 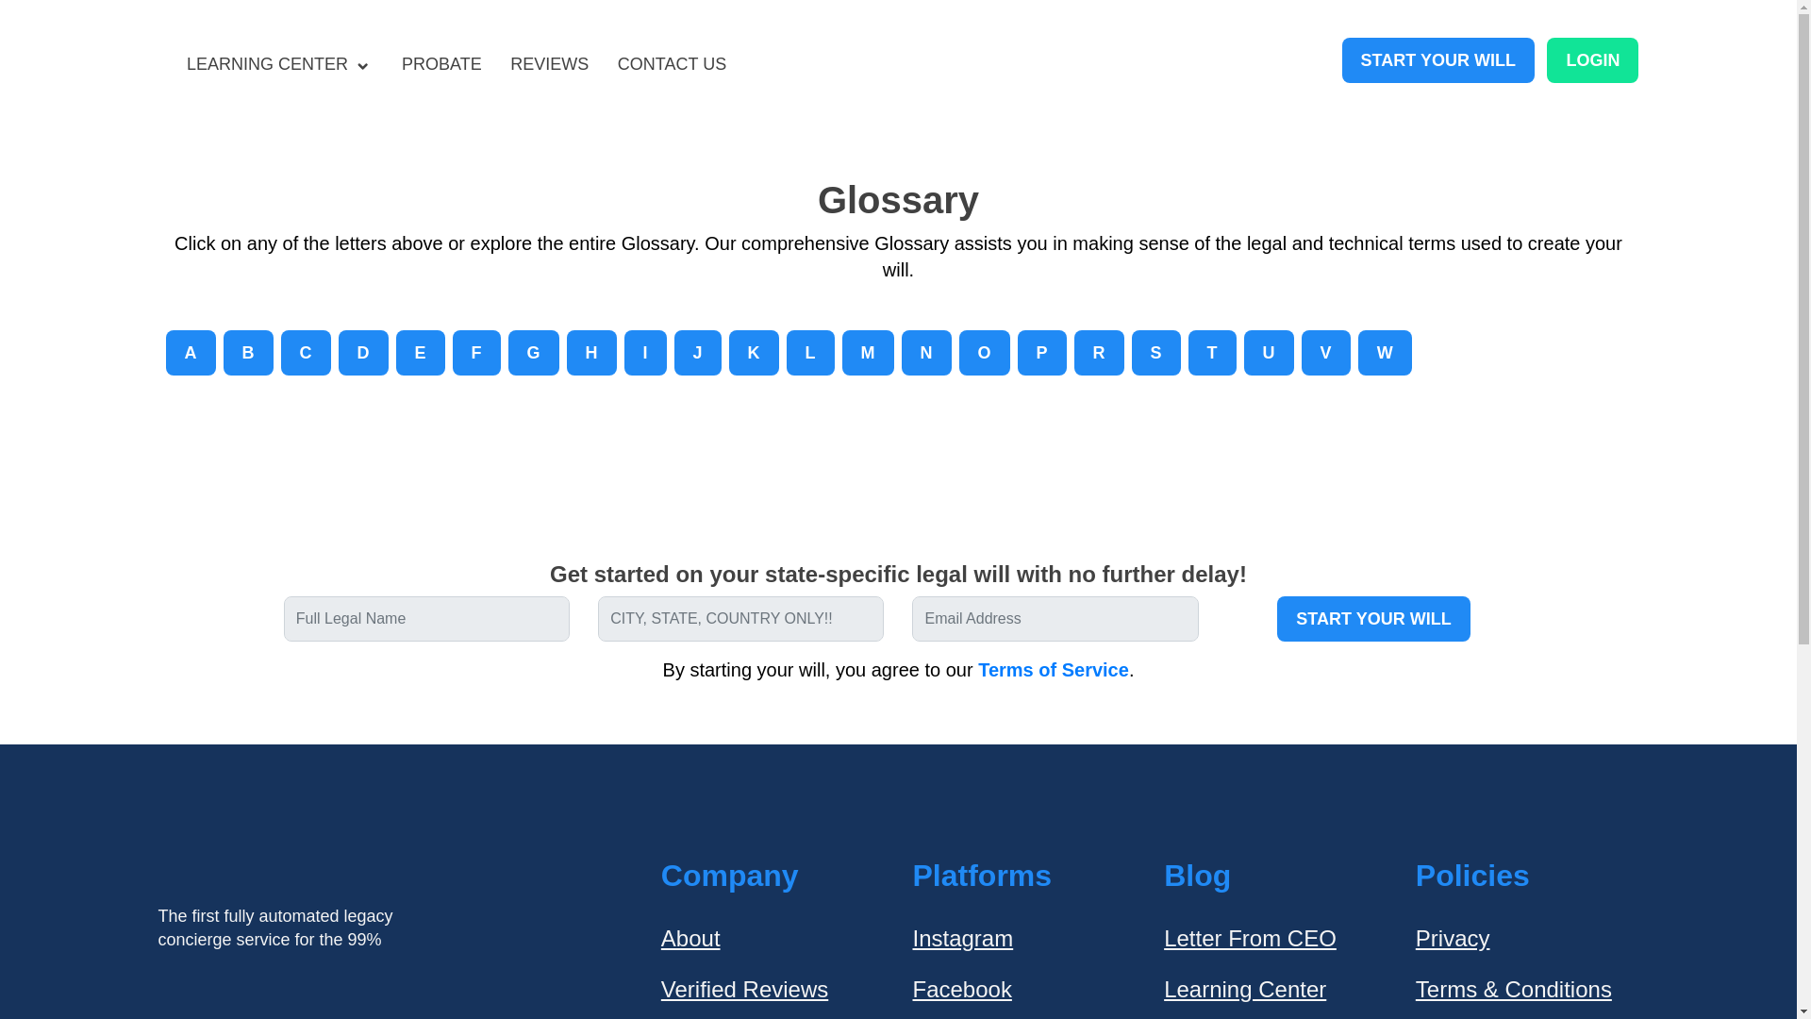 I want to click on N, so click(x=926, y=353).